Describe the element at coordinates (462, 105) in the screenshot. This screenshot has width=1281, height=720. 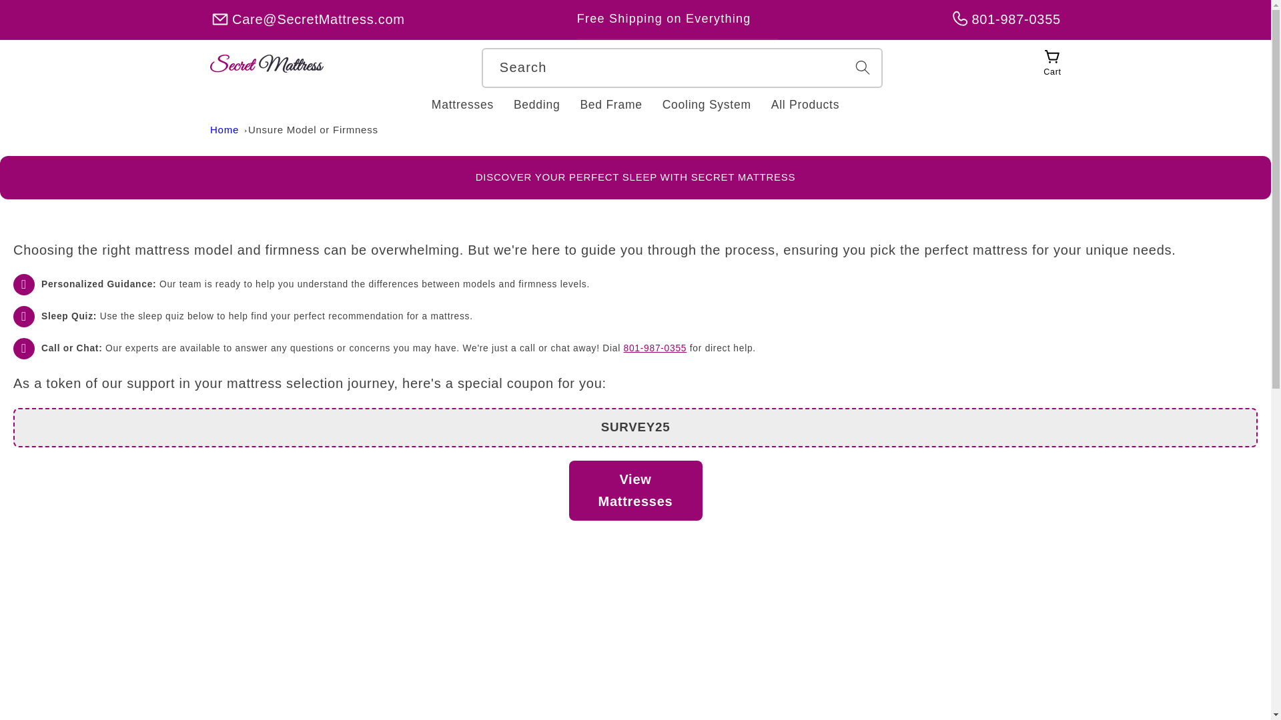
I see `Mattresses` at that location.